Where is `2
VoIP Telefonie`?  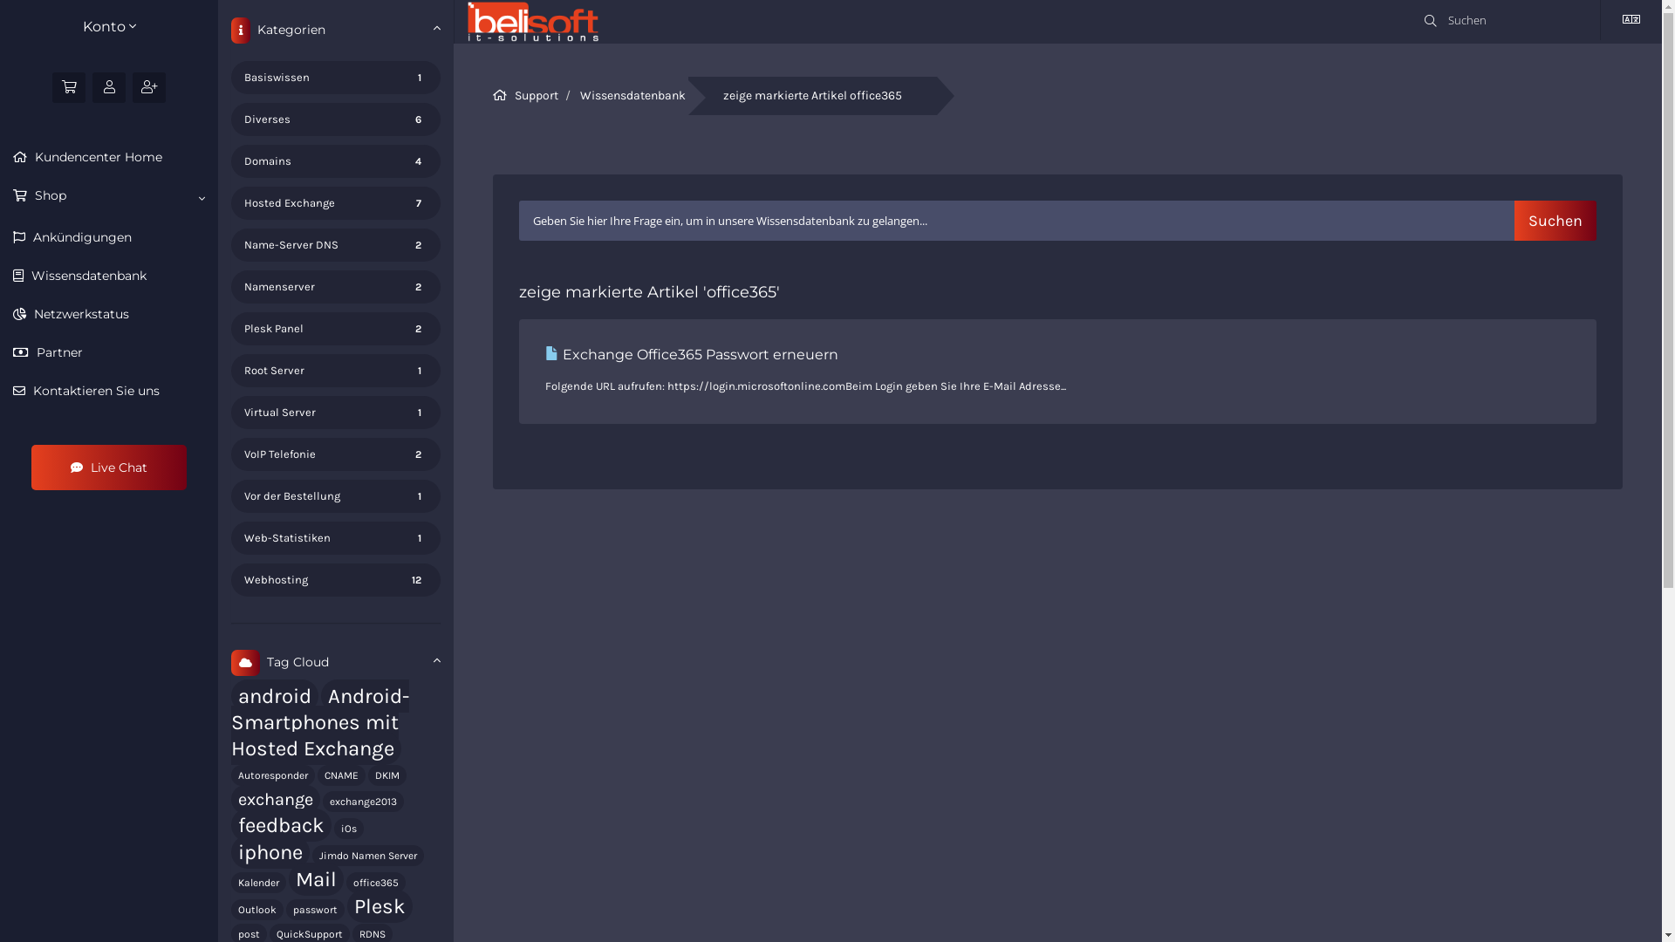
2
VoIP Telefonie is located at coordinates (335, 454).